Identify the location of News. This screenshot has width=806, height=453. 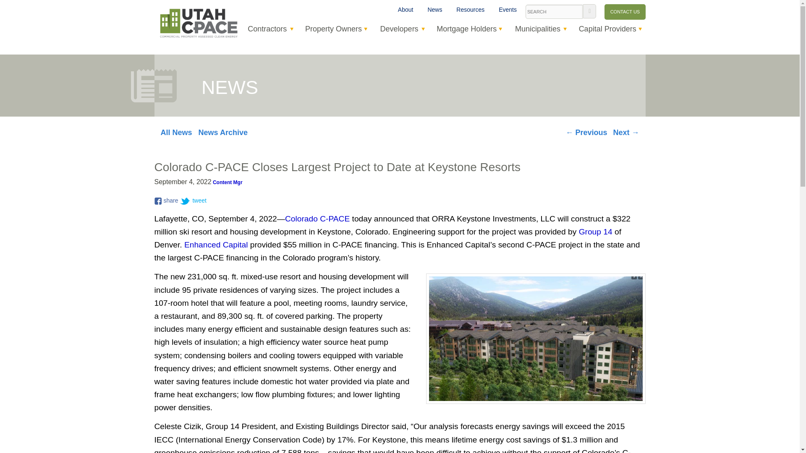
(434, 10).